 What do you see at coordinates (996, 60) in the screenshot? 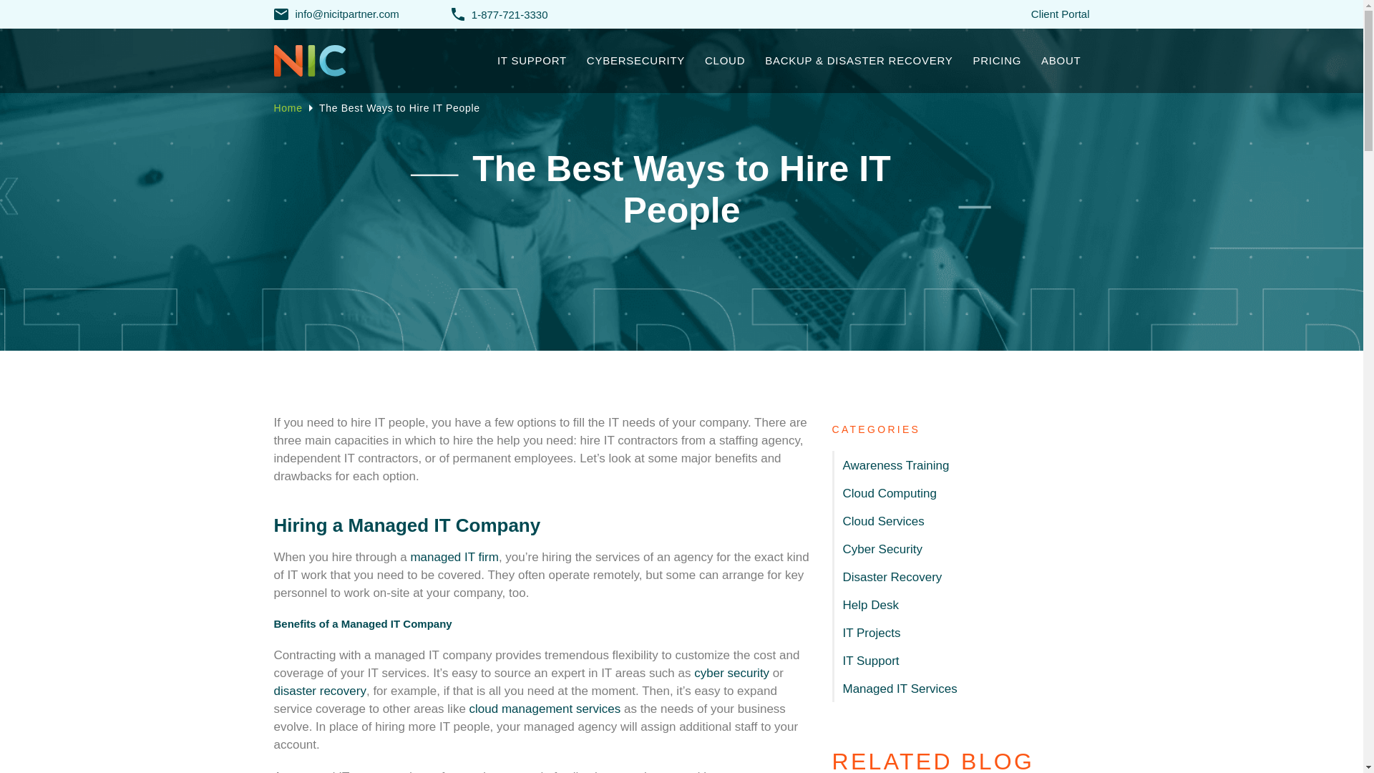
I see `PRICING` at bounding box center [996, 60].